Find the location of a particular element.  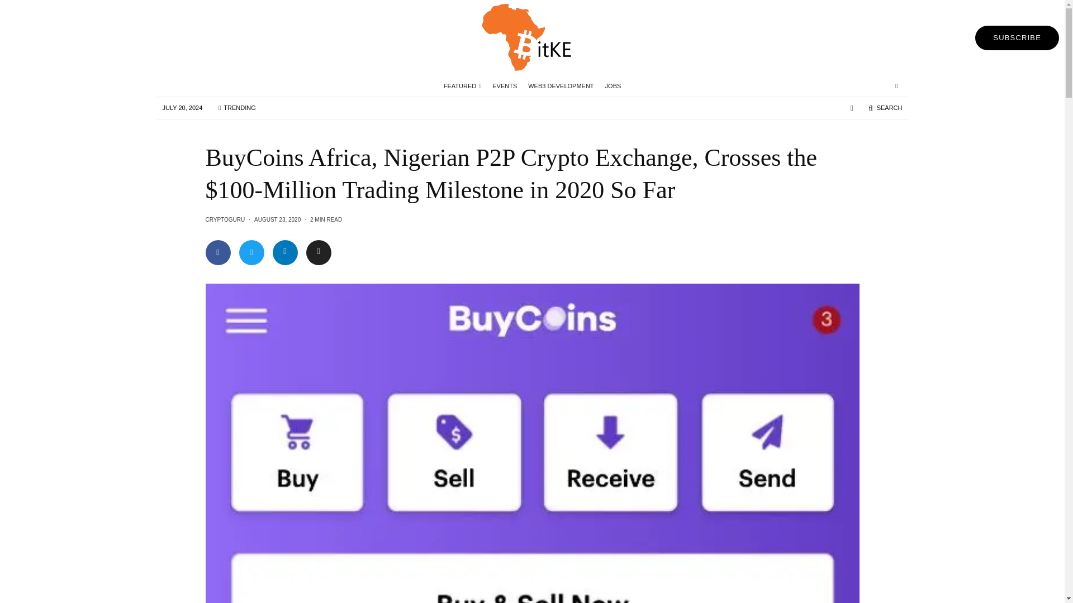

CRYPTOGURU is located at coordinates (226, 219).